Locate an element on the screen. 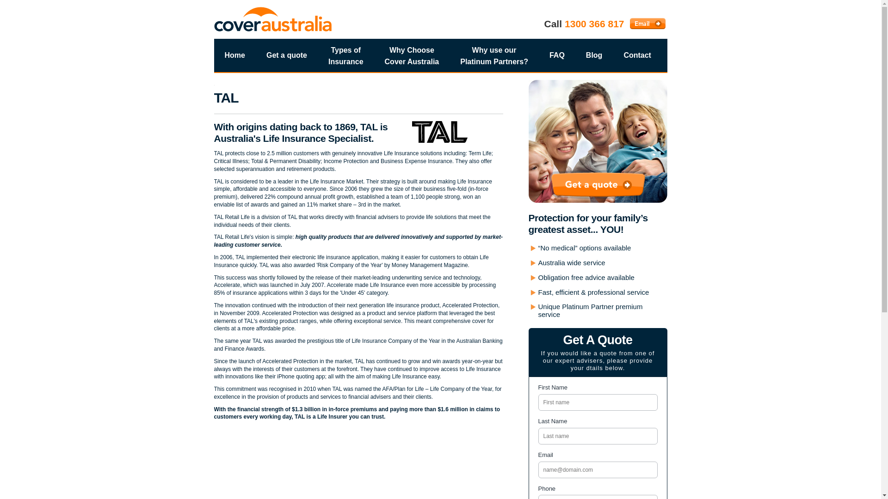 The width and height of the screenshot is (888, 499). Blog is located at coordinates (594, 55).